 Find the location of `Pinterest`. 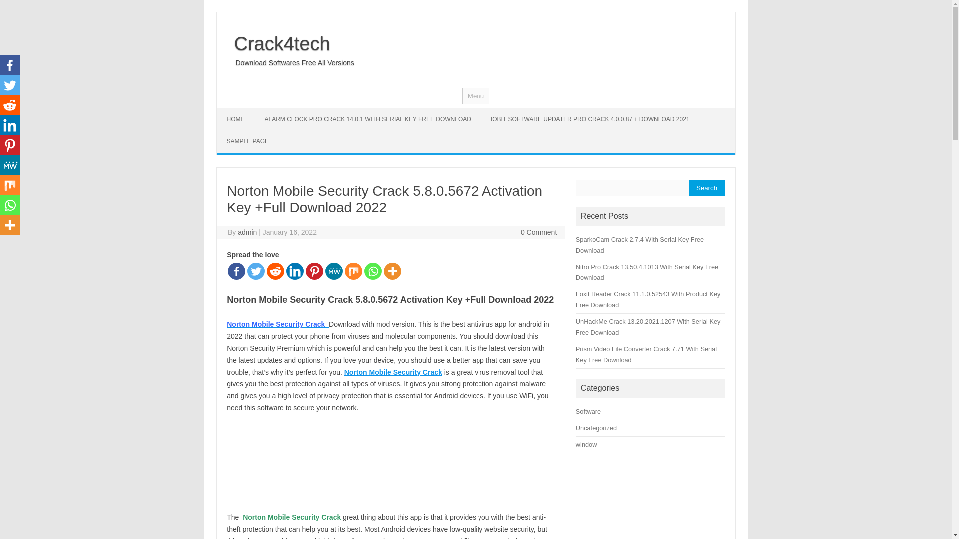

Pinterest is located at coordinates (315, 270).